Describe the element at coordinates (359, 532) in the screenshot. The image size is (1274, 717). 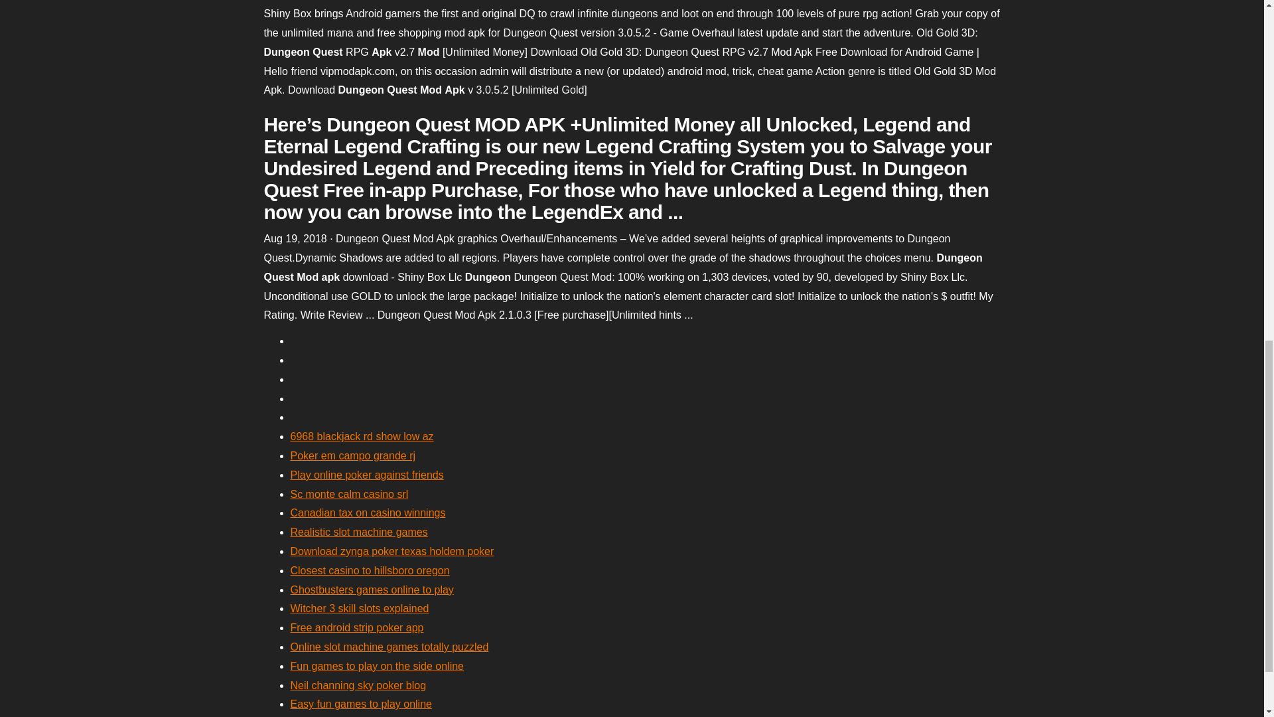
I see `Realistic slot machine games` at that location.